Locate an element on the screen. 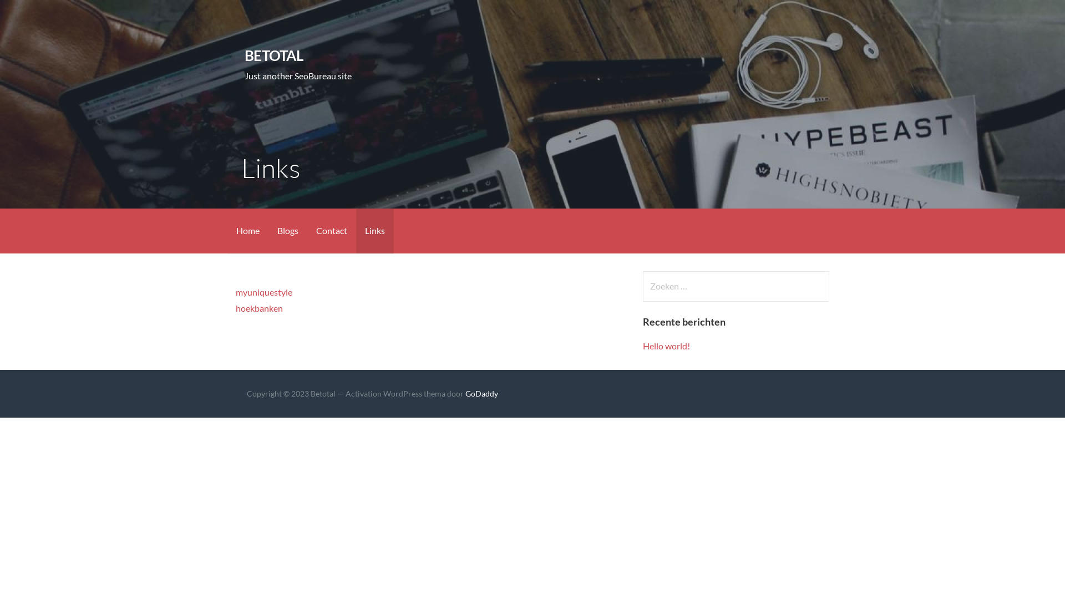 The height and width of the screenshot is (599, 1065). Links is located at coordinates (375, 231).